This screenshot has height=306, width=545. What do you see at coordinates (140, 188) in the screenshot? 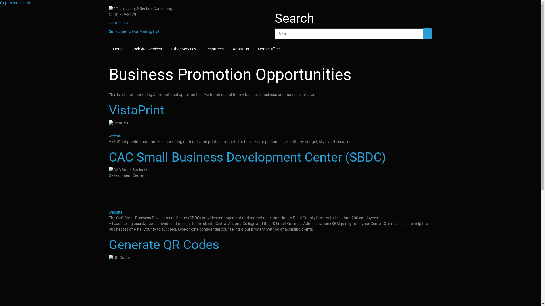
I see `CAC Small Business Development Center ` at bounding box center [140, 188].